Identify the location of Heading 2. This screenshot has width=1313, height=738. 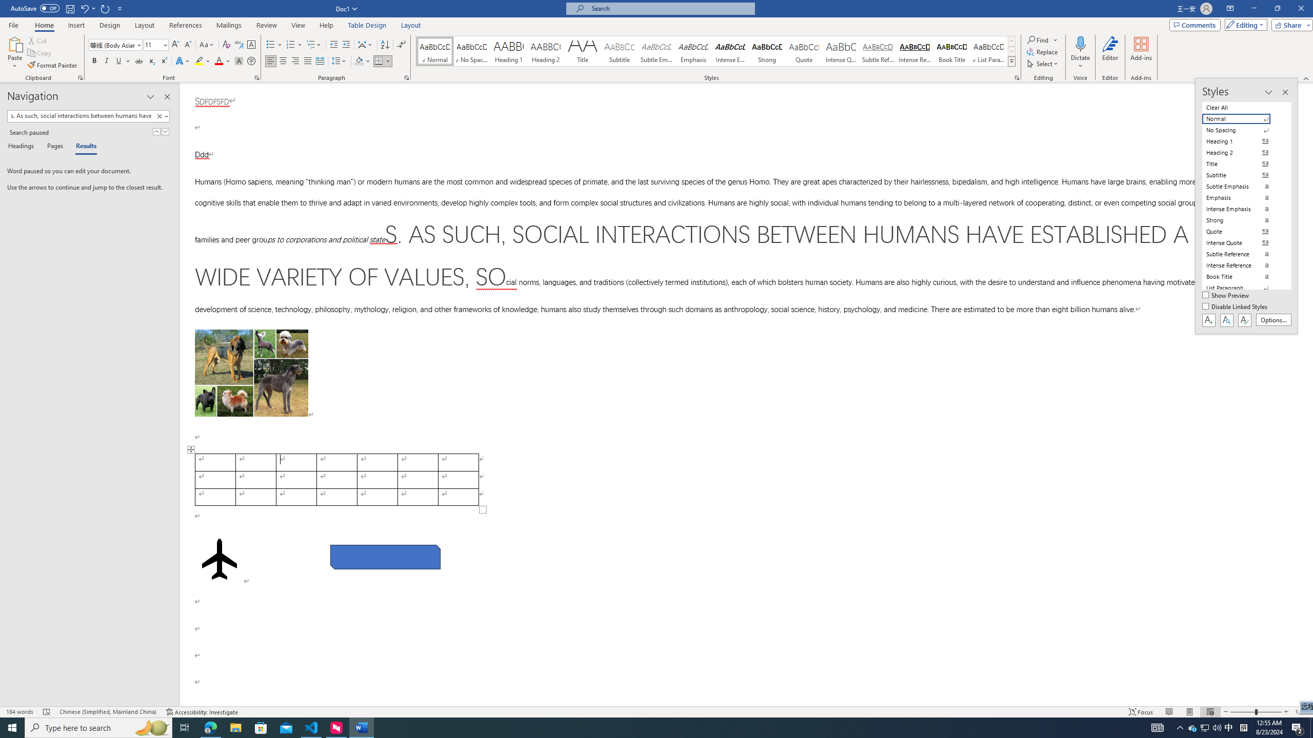
(546, 51).